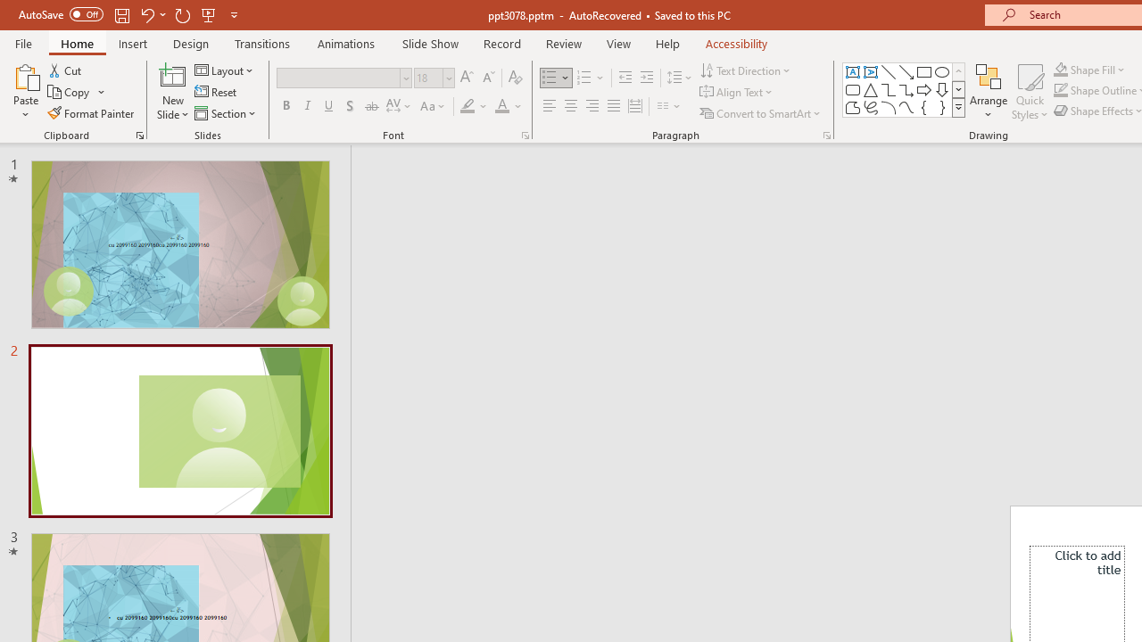 The image size is (1142, 642). What do you see at coordinates (853, 71) in the screenshot?
I see `Text Box` at bounding box center [853, 71].